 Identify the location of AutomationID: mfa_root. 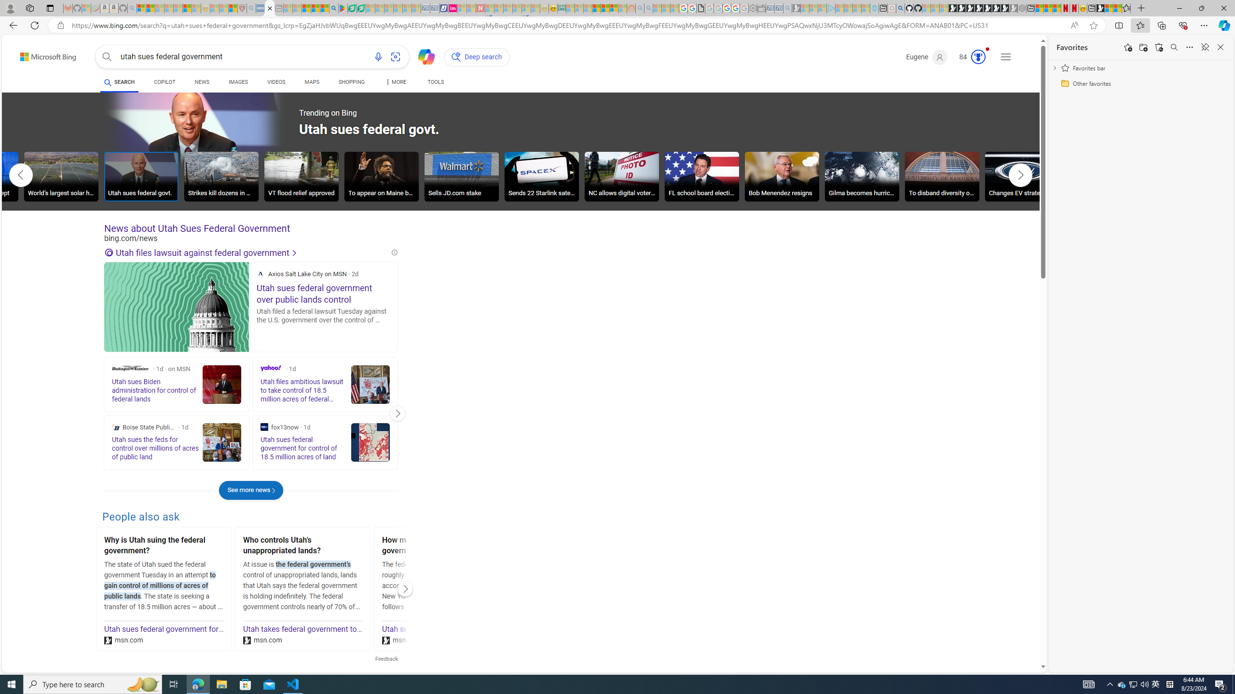
(1007, 638).